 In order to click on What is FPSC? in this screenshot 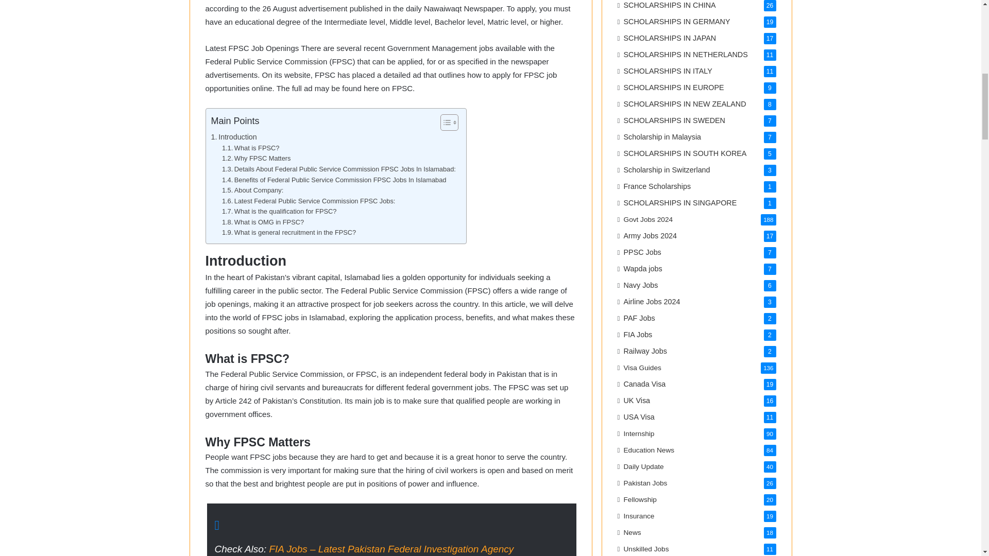, I will do `click(250, 148)`.